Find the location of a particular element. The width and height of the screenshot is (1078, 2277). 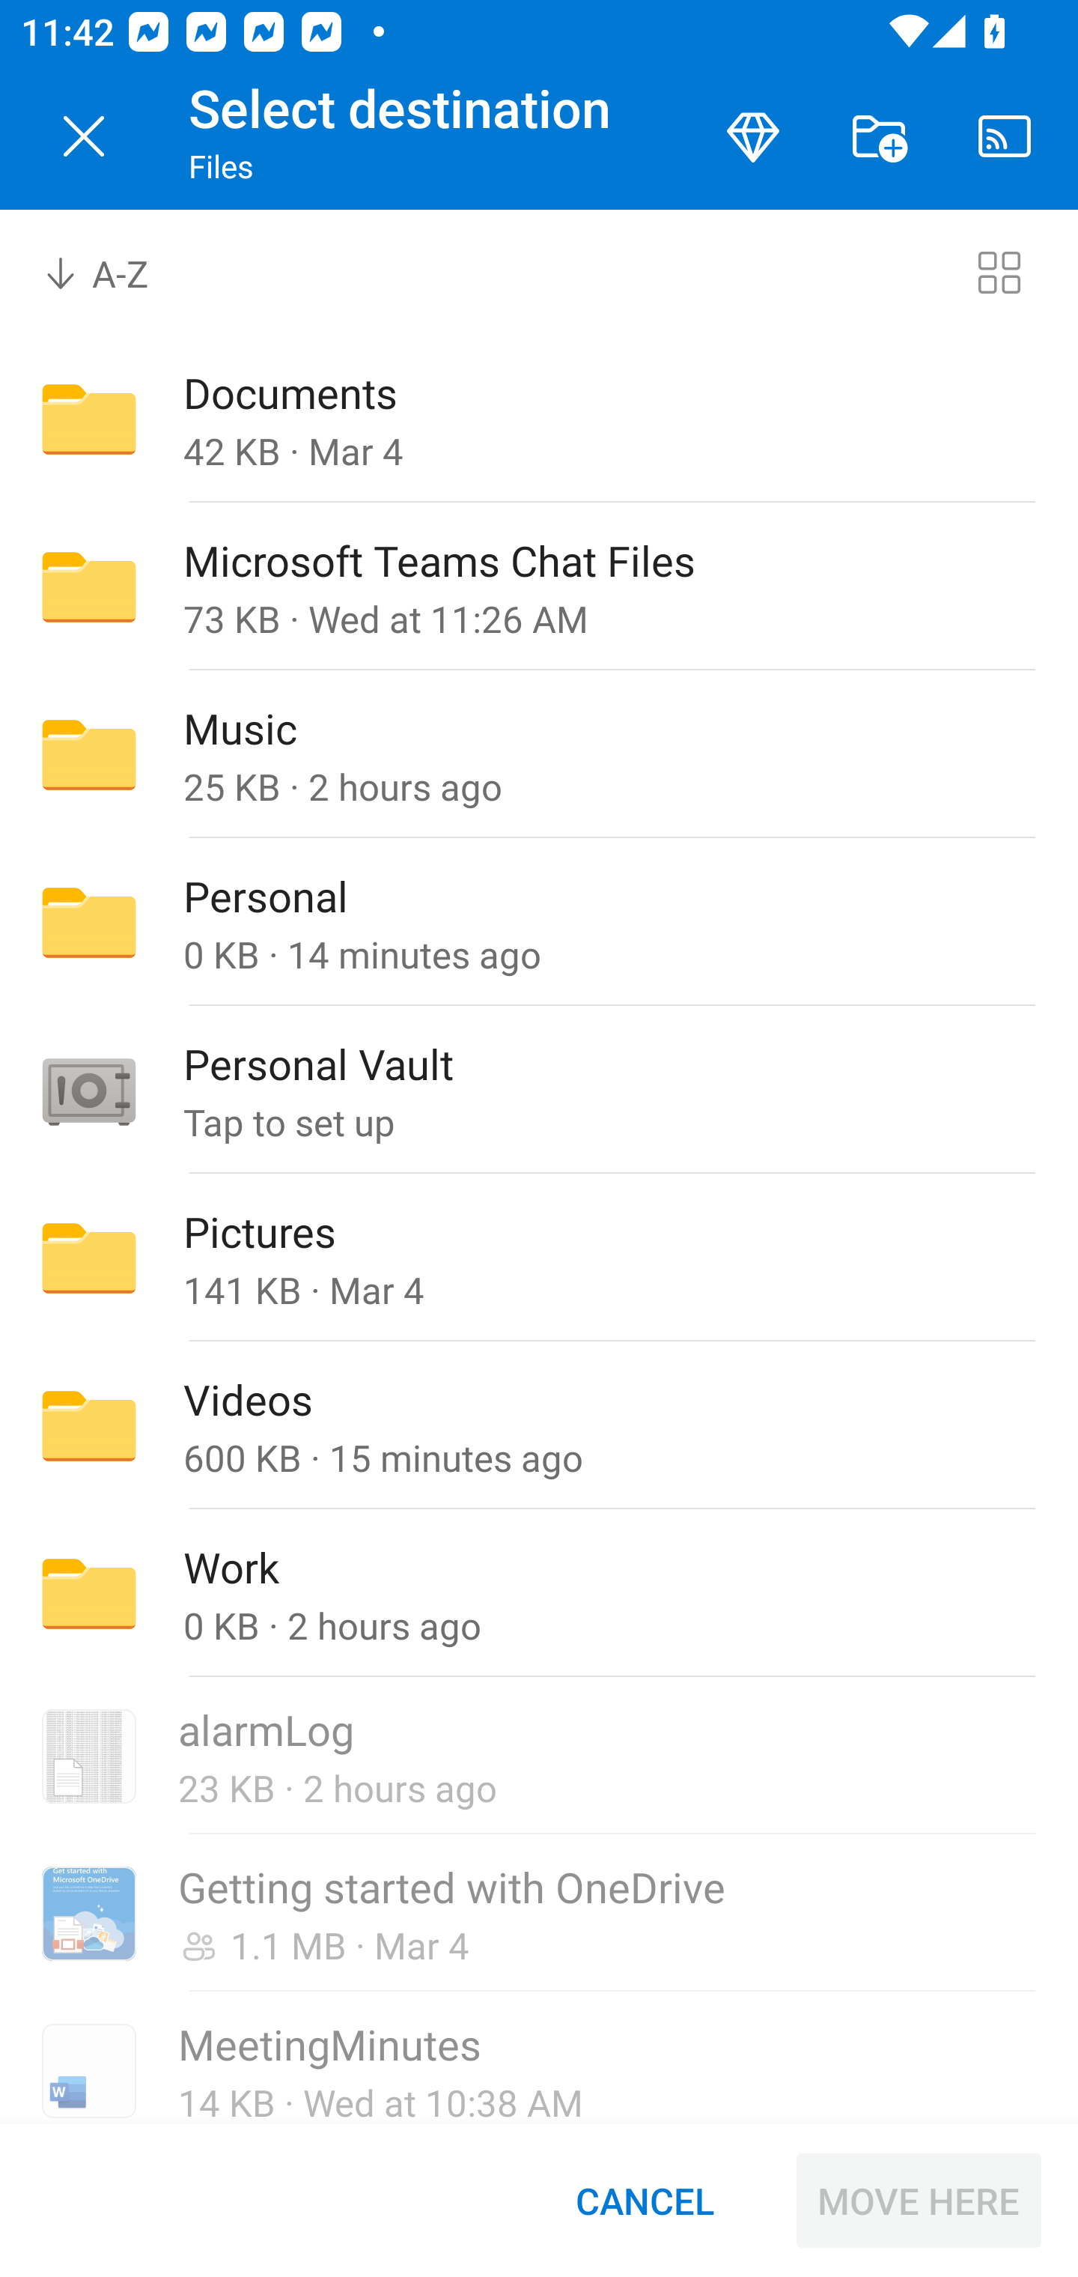

Folder Personal Vault Tap to set up is located at coordinates (539, 1091).